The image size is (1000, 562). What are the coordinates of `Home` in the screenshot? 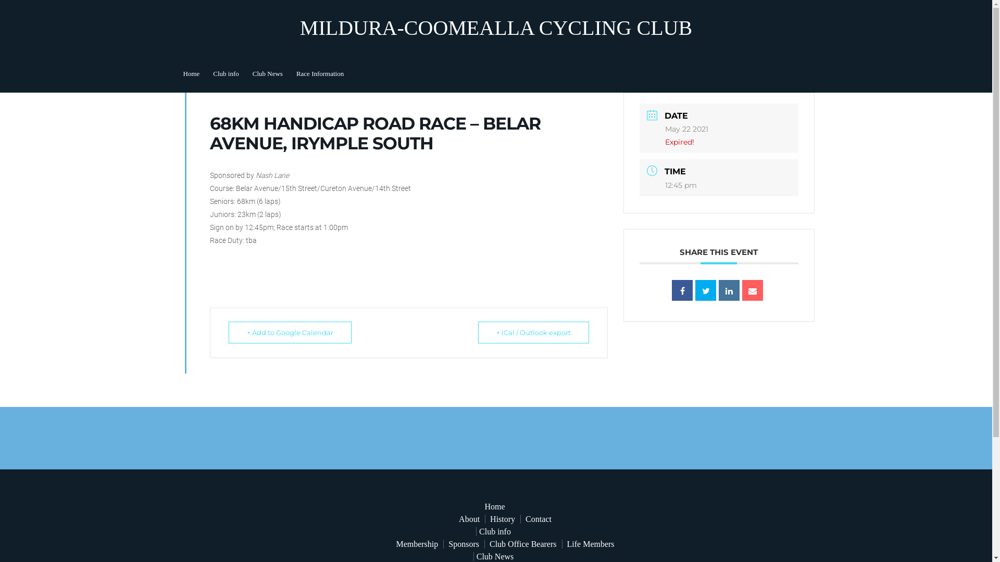 It's located at (191, 74).